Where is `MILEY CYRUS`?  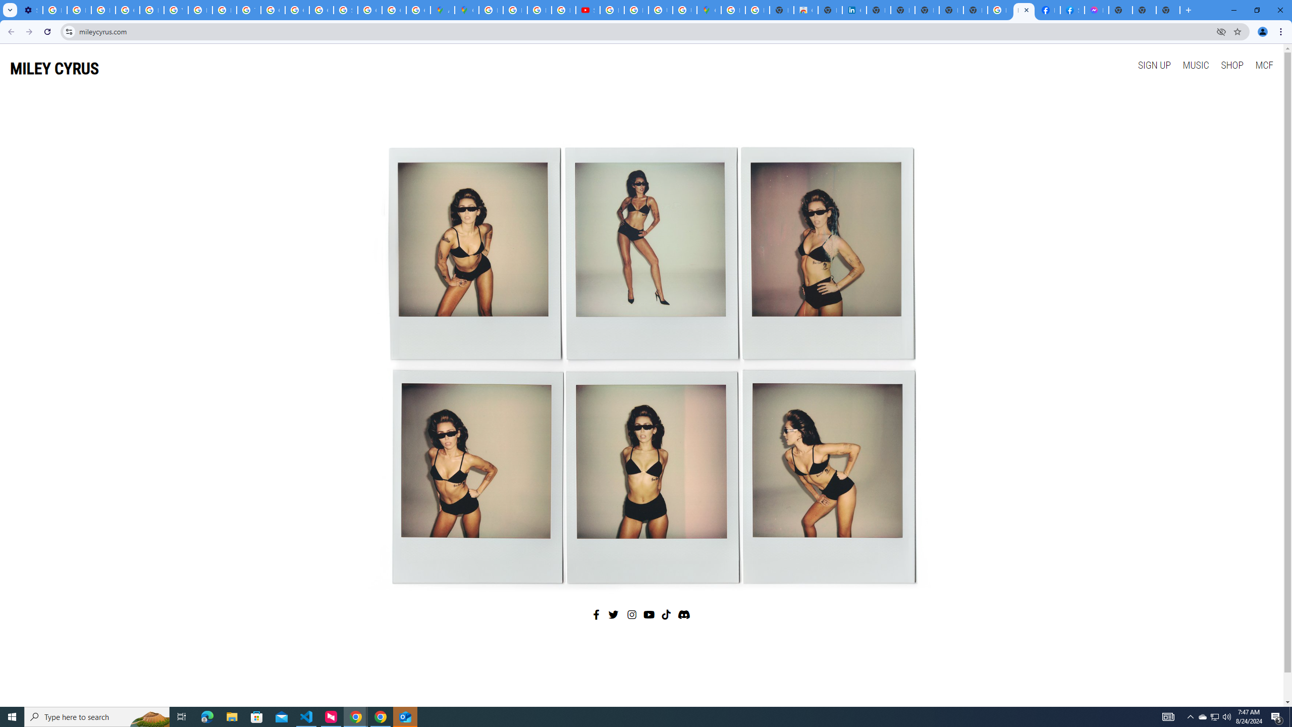 MILEY CYRUS is located at coordinates (55, 69).